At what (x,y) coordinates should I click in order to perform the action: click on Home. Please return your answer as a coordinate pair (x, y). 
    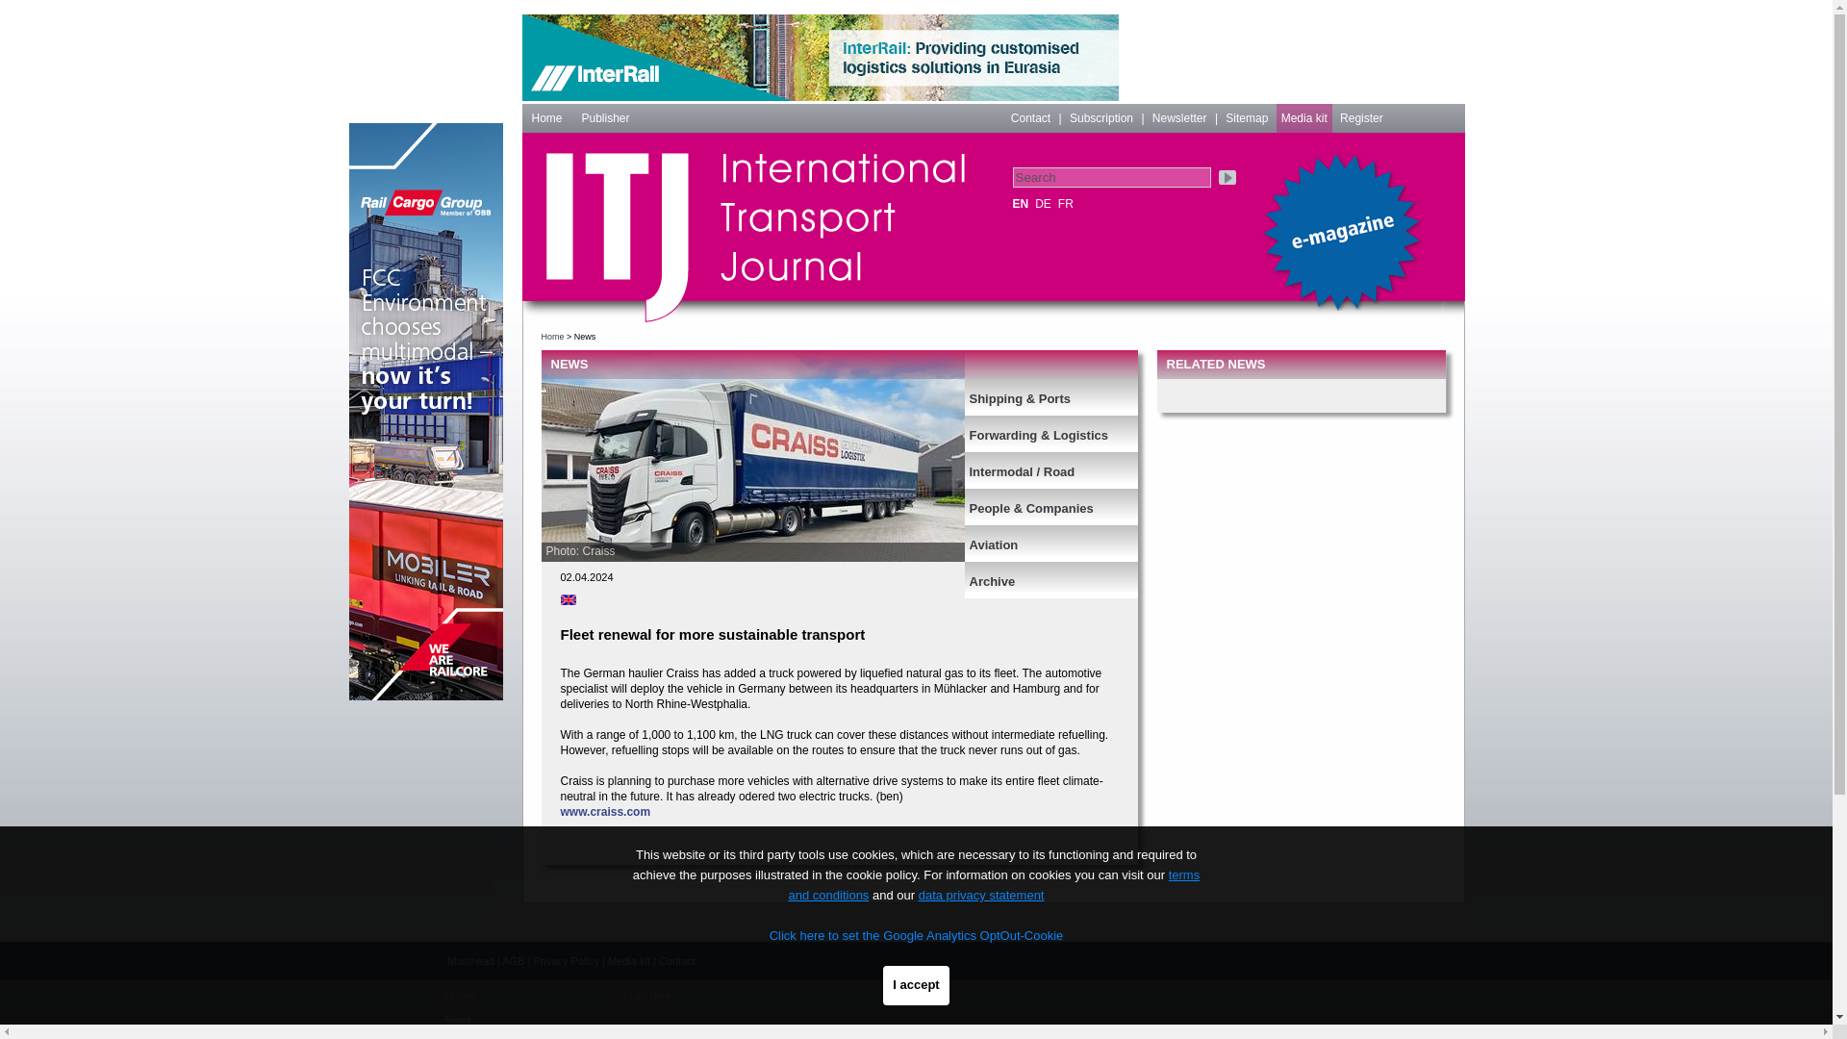
    Looking at the image, I should click on (552, 337).